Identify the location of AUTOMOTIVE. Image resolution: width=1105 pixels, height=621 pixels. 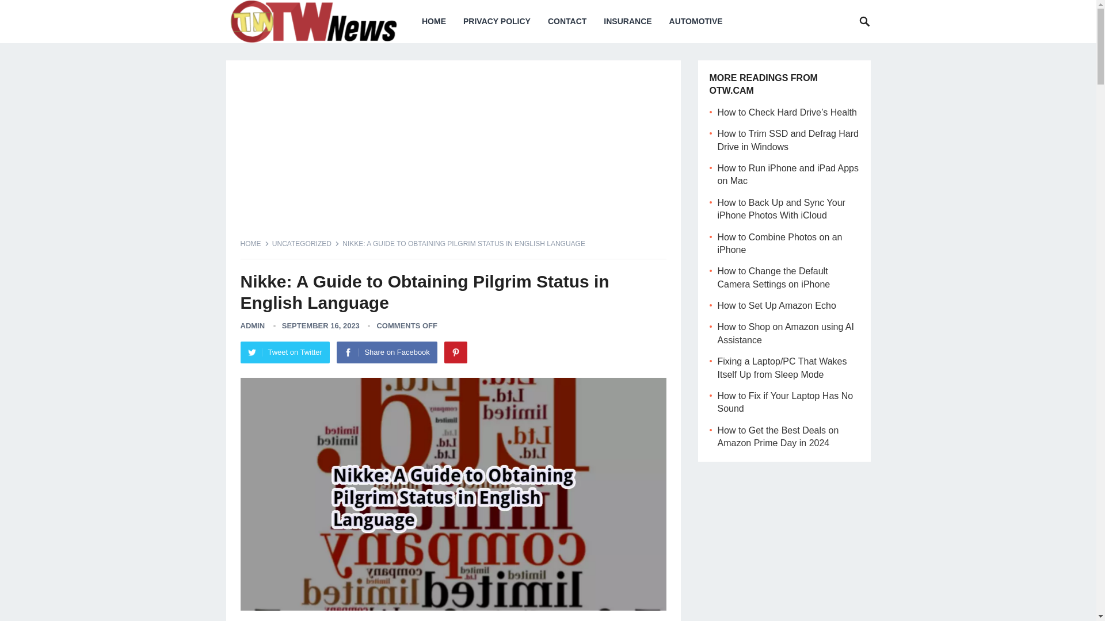
(696, 21).